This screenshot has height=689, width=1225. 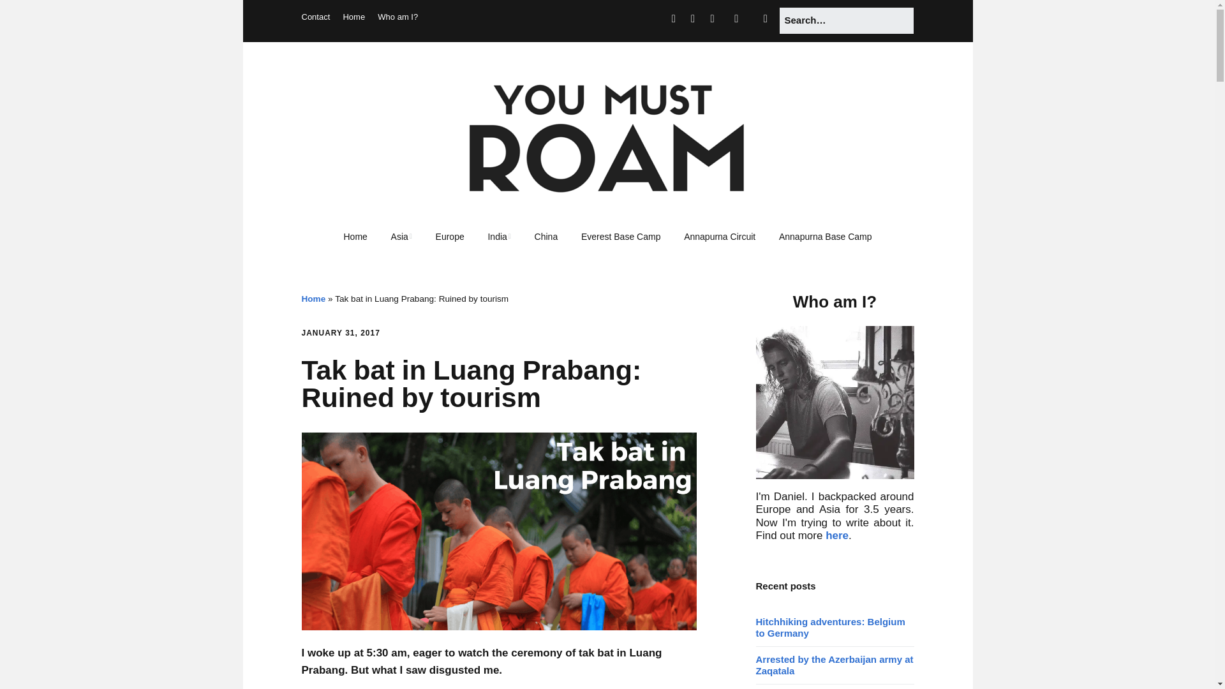 What do you see at coordinates (355, 237) in the screenshot?
I see `Home` at bounding box center [355, 237].